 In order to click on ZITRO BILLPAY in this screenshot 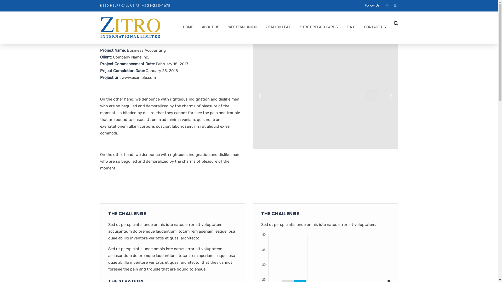, I will do `click(276, 28)`.